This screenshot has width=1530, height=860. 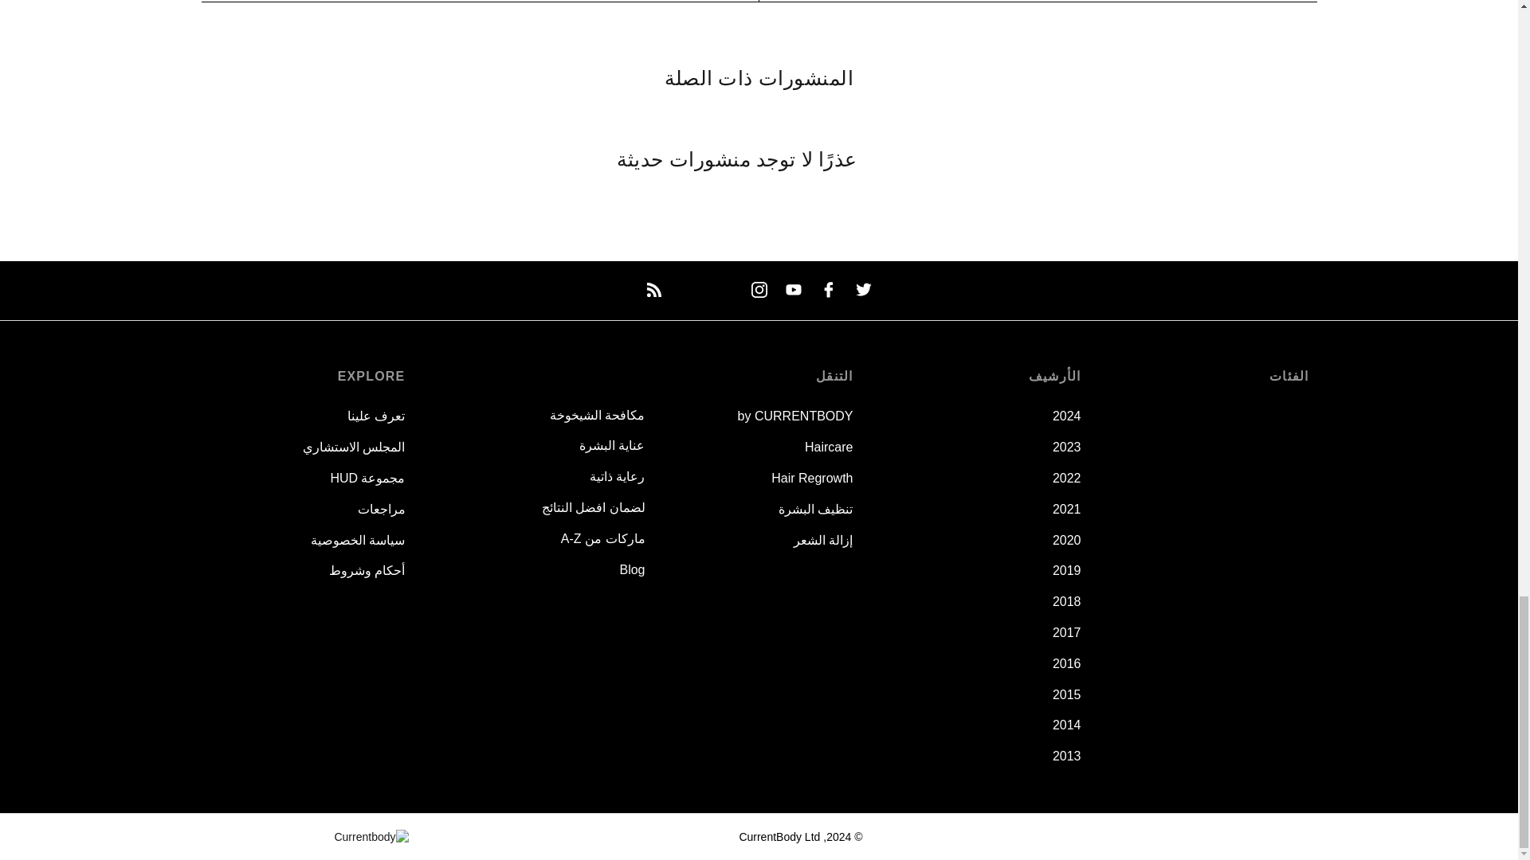 I want to click on 2023, so click(x=1066, y=447).